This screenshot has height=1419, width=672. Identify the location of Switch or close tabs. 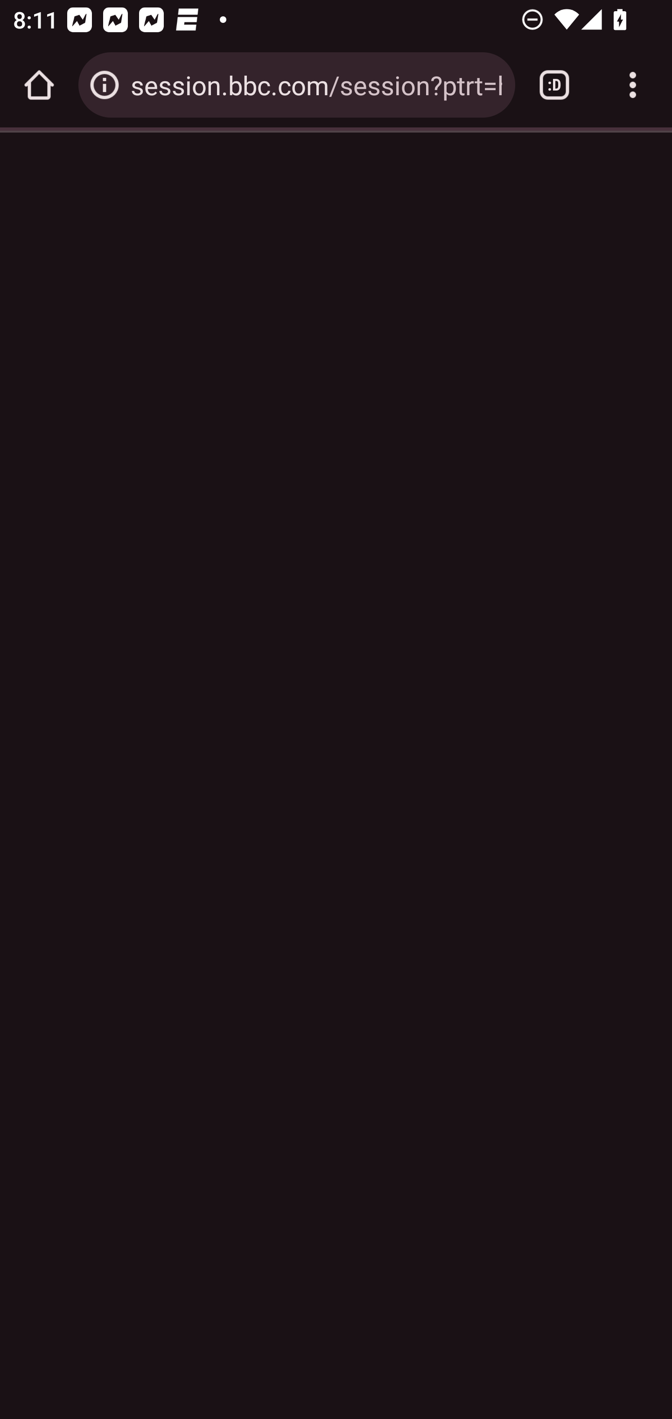
(554, 85).